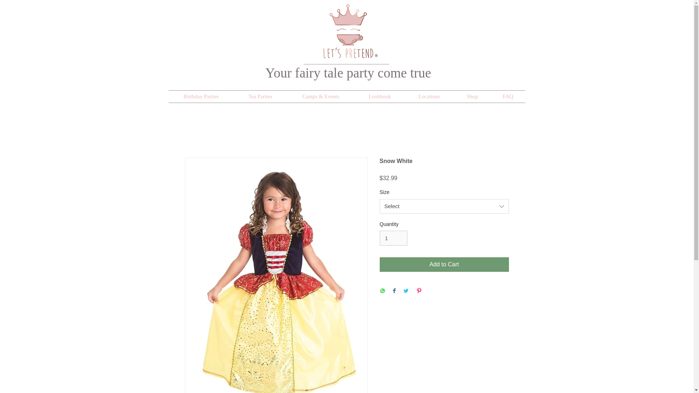 The width and height of the screenshot is (699, 393). I want to click on Birthday Parties, so click(201, 96).